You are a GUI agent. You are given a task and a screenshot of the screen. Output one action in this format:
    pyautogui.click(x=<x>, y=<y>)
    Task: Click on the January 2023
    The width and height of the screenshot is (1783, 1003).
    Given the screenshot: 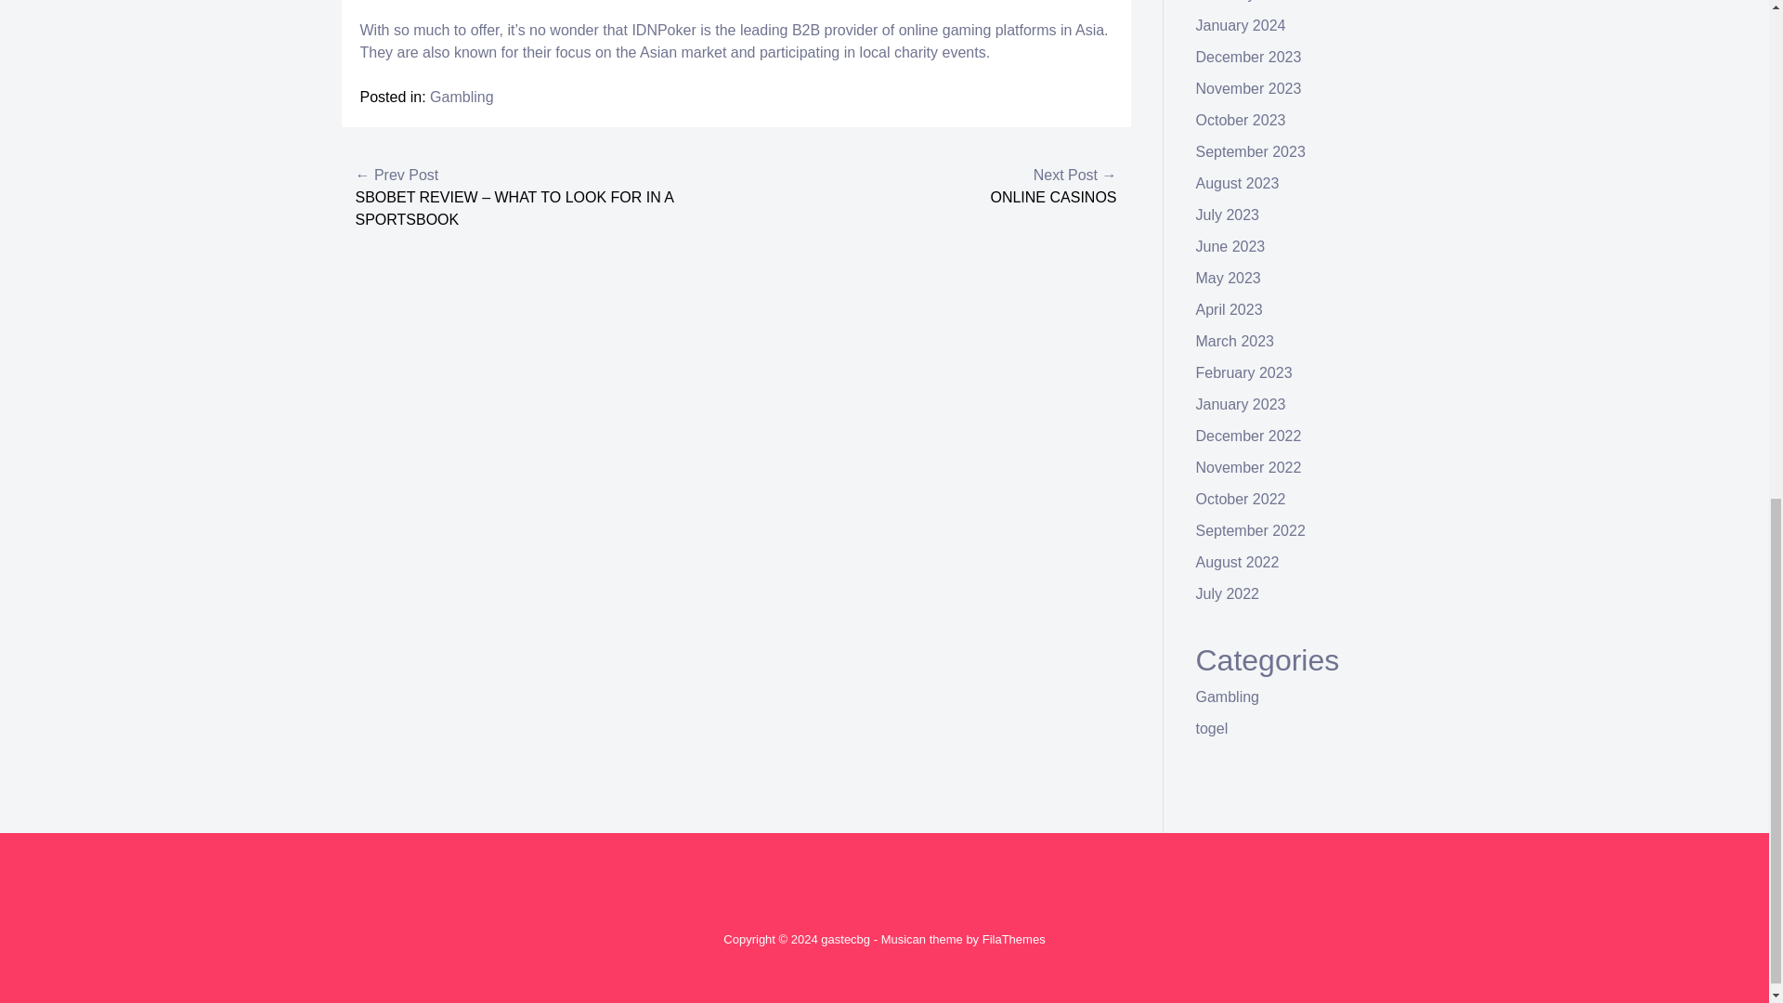 What is the action you would take?
    pyautogui.click(x=1241, y=403)
    